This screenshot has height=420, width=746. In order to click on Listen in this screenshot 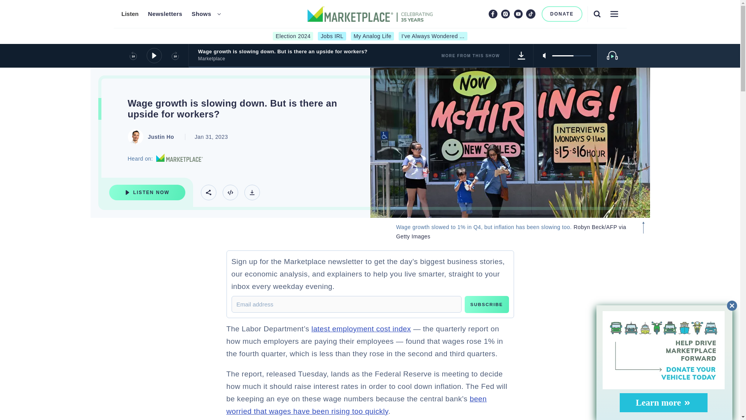, I will do `click(129, 14)`.